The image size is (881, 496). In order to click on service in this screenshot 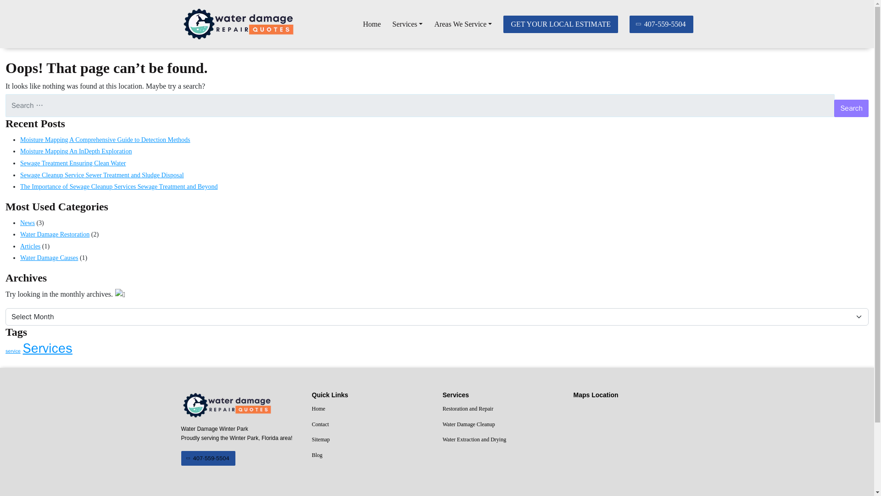, I will do `click(13, 351)`.